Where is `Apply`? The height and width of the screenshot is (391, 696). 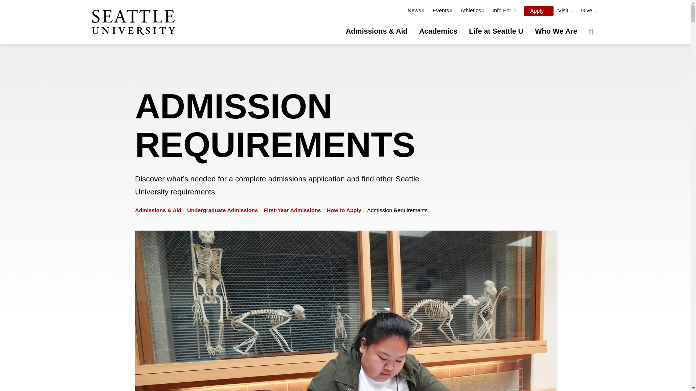 Apply is located at coordinates (539, 11).